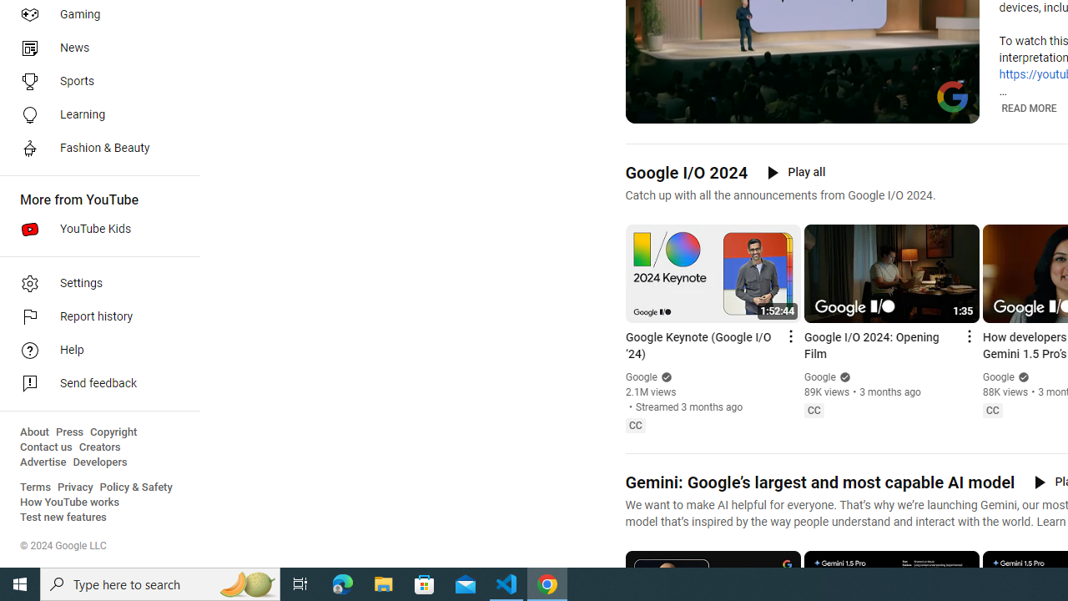  What do you see at coordinates (70, 432) in the screenshot?
I see `Press` at bounding box center [70, 432].